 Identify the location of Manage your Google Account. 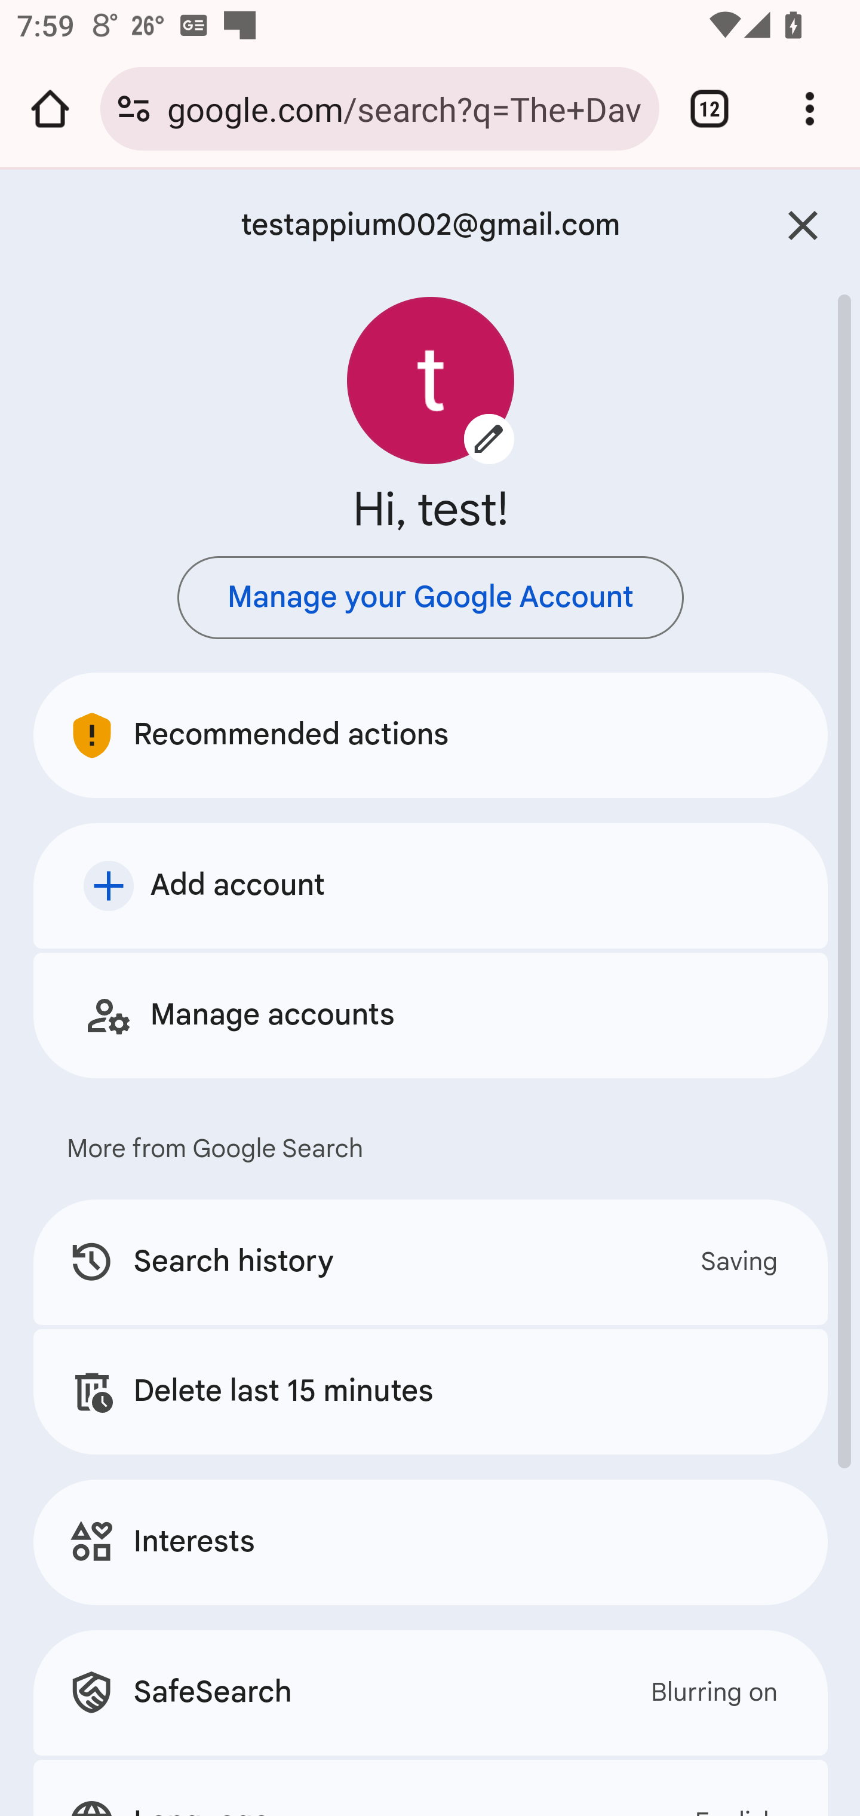
(430, 597).